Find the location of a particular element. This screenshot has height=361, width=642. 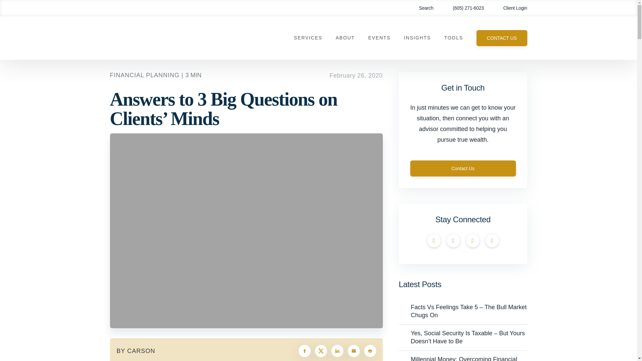

ABOUT is located at coordinates (345, 38).